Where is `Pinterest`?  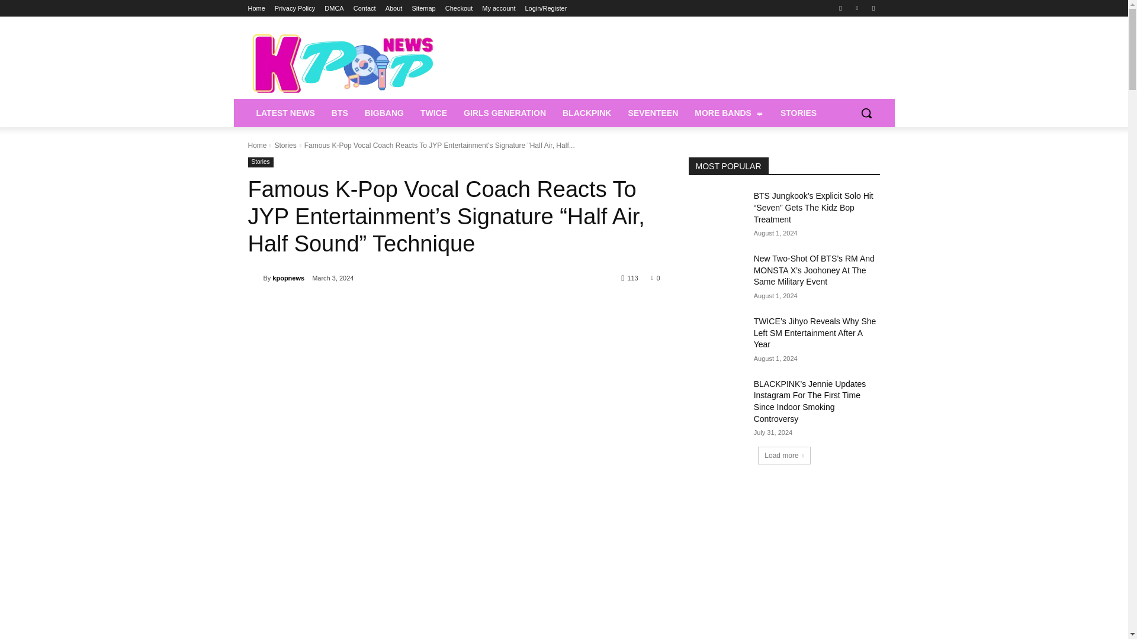
Pinterest is located at coordinates (857, 8).